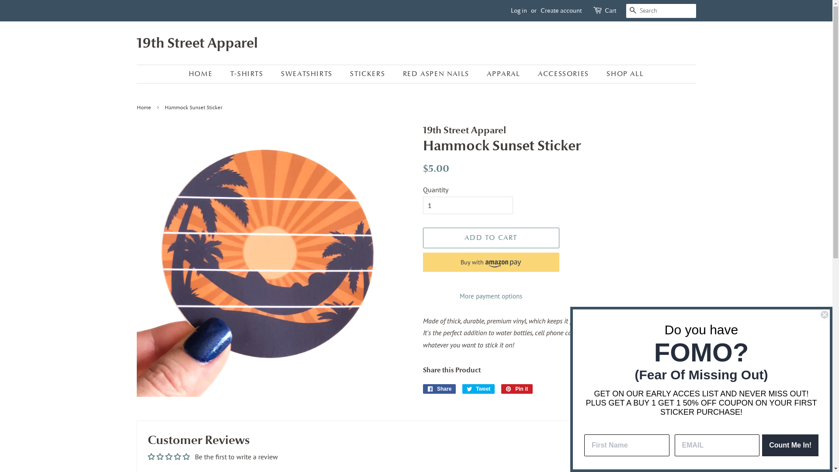 The image size is (839, 472). Describe the element at coordinates (22, 10) in the screenshot. I see `Submit` at that location.